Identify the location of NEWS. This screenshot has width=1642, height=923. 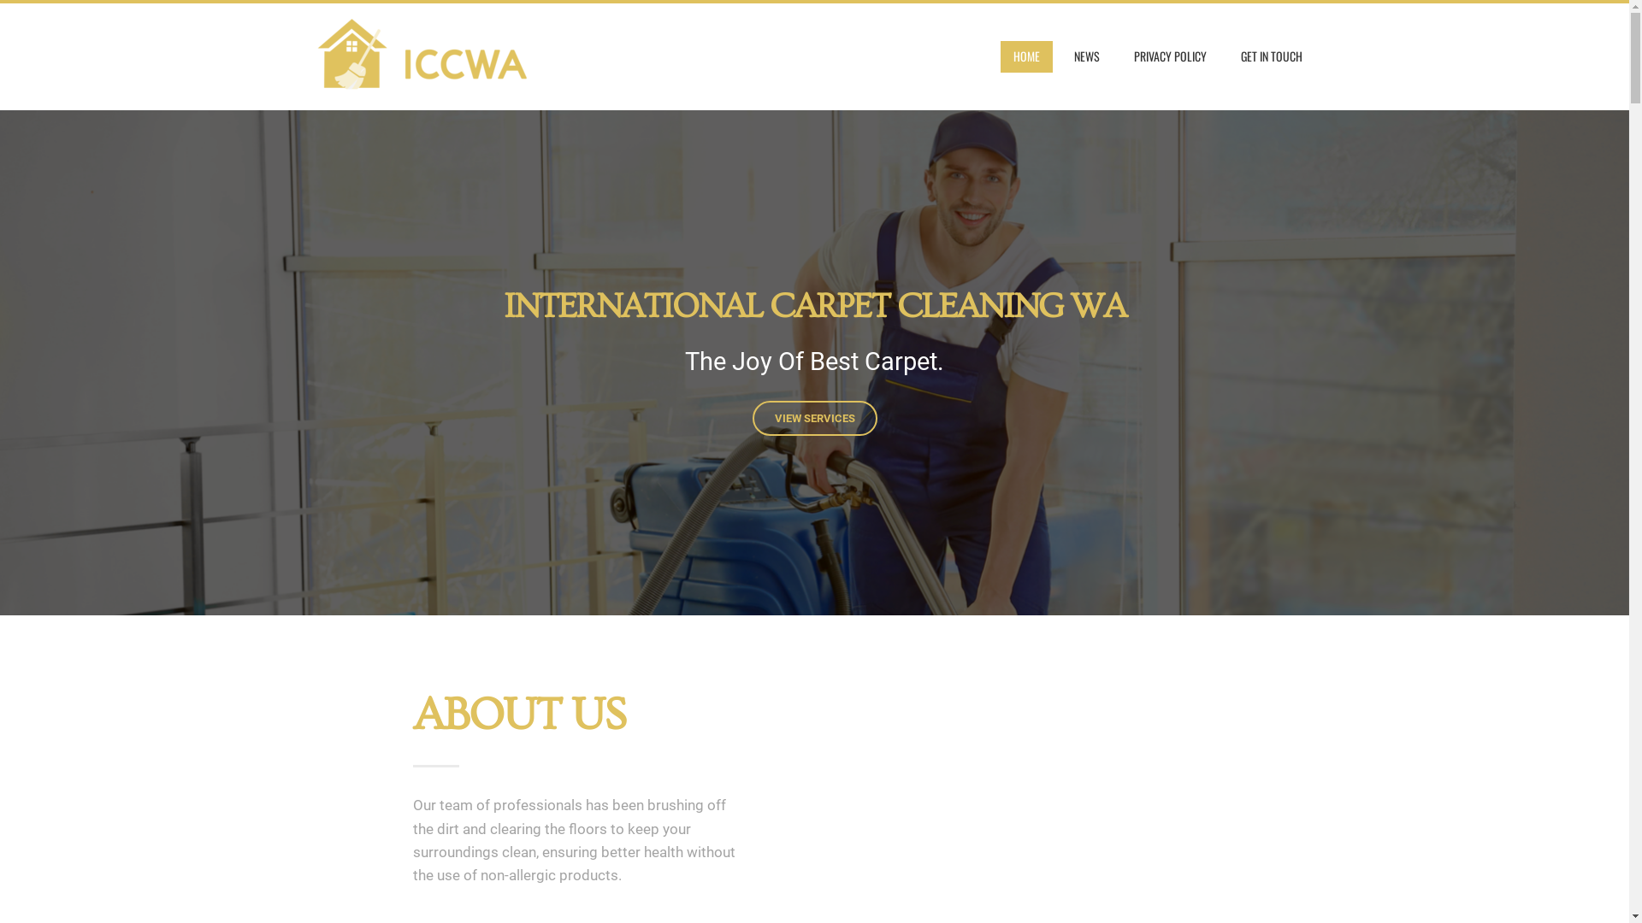
(1086, 56).